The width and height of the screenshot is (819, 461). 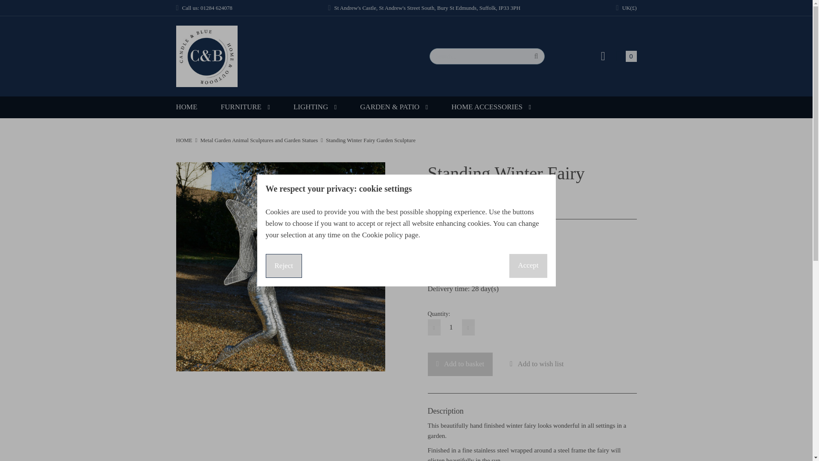 I want to click on Candle and Blue, so click(x=206, y=56).